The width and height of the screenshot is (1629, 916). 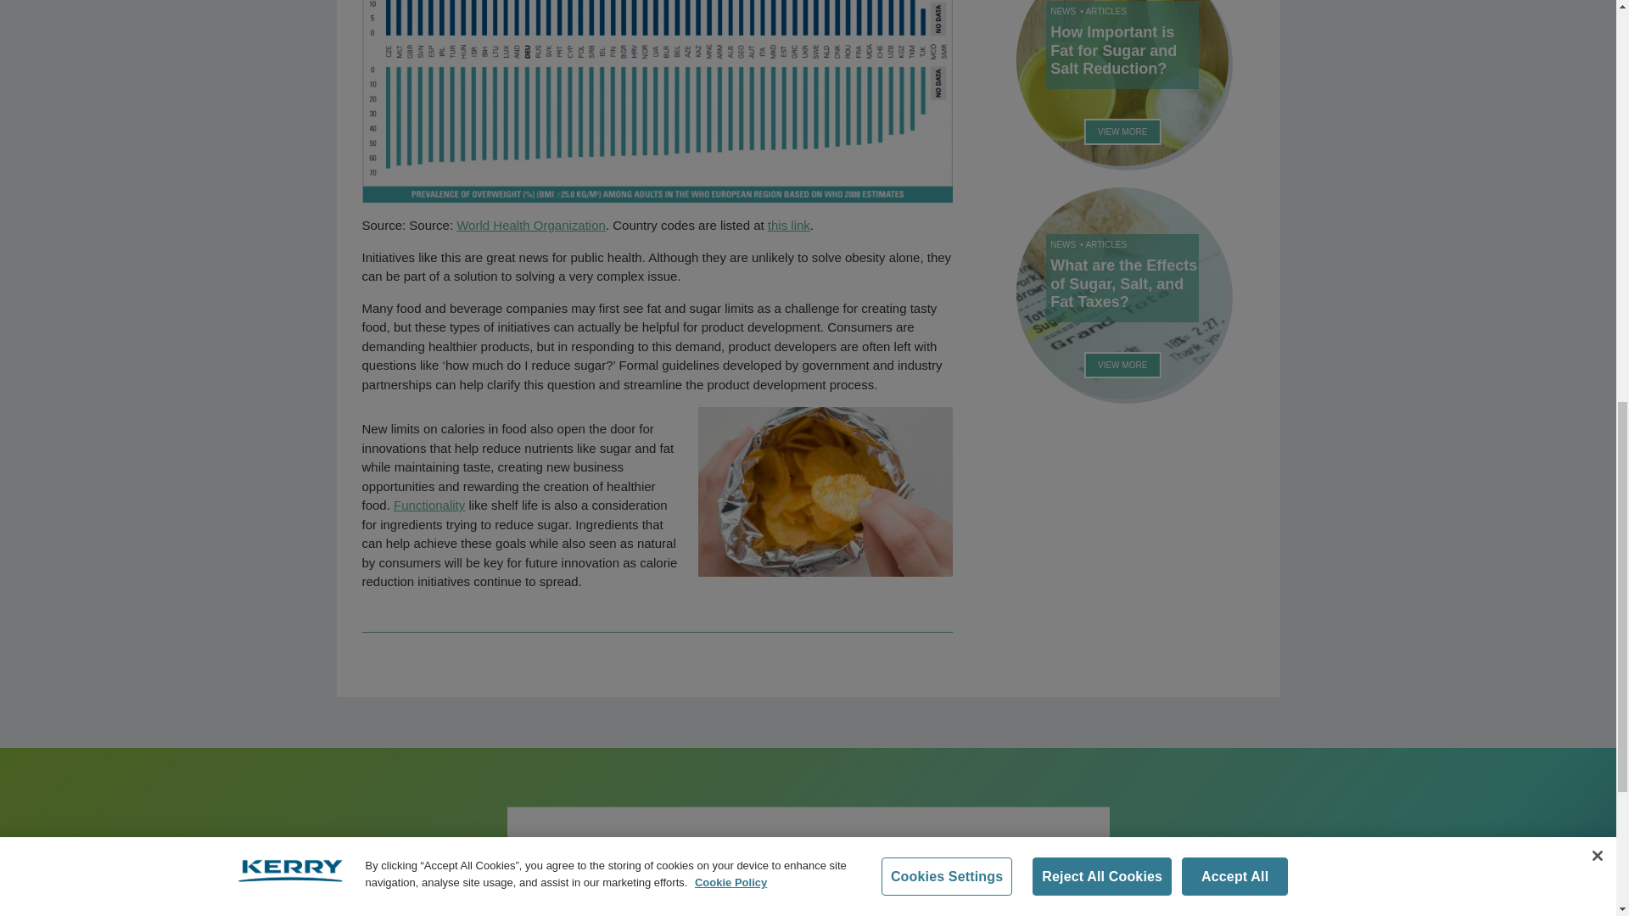 I want to click on World Health Organization, so click(x=531, y=226).